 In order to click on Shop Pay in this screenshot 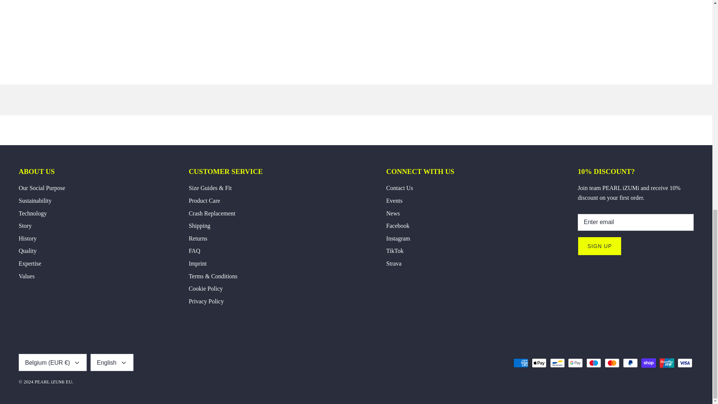, I will do `click(648, 363)`.